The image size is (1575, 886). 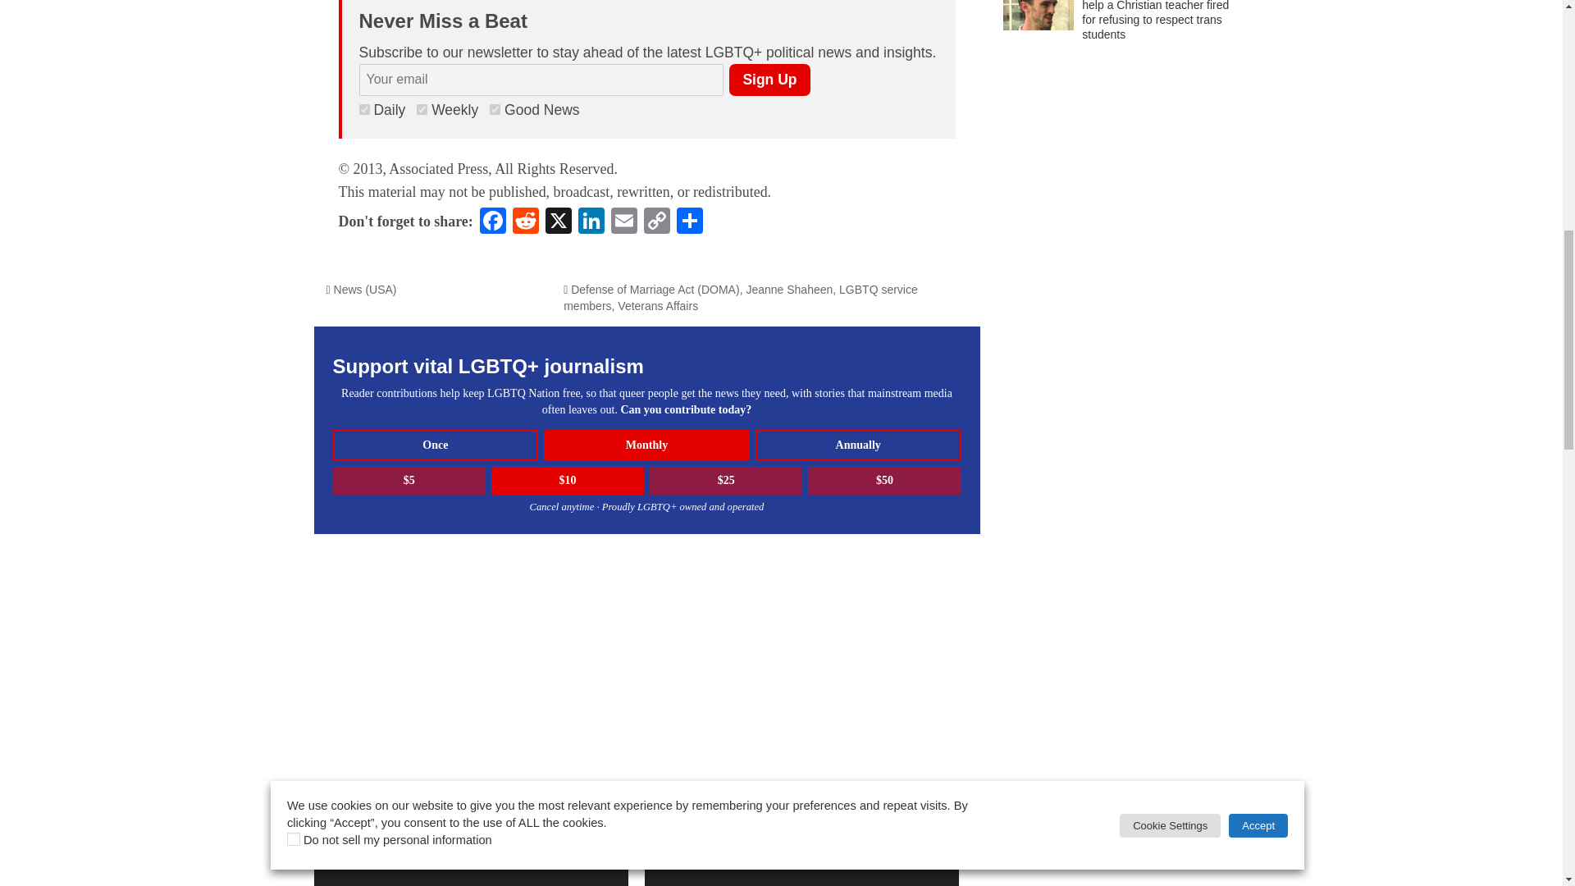 What do you see at coordinates (624, 222) in the screenshot?
I see `Email` at bounding box center [624, 222].